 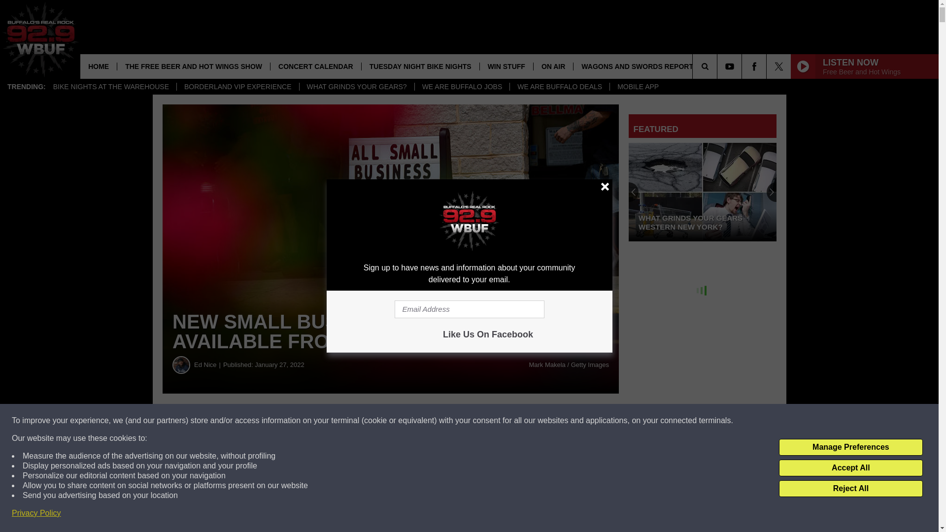 What do you see at coordinates (315, 66) in the screenshot?
I see `CONCERT CALENDAR` at bounding box center [315, 66].